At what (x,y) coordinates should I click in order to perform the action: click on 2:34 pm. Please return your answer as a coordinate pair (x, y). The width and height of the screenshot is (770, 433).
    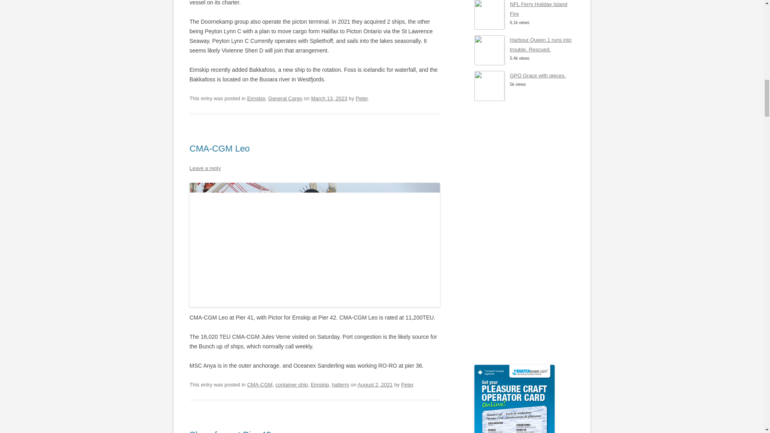
    Looking at the image, I should click on (375, 384).